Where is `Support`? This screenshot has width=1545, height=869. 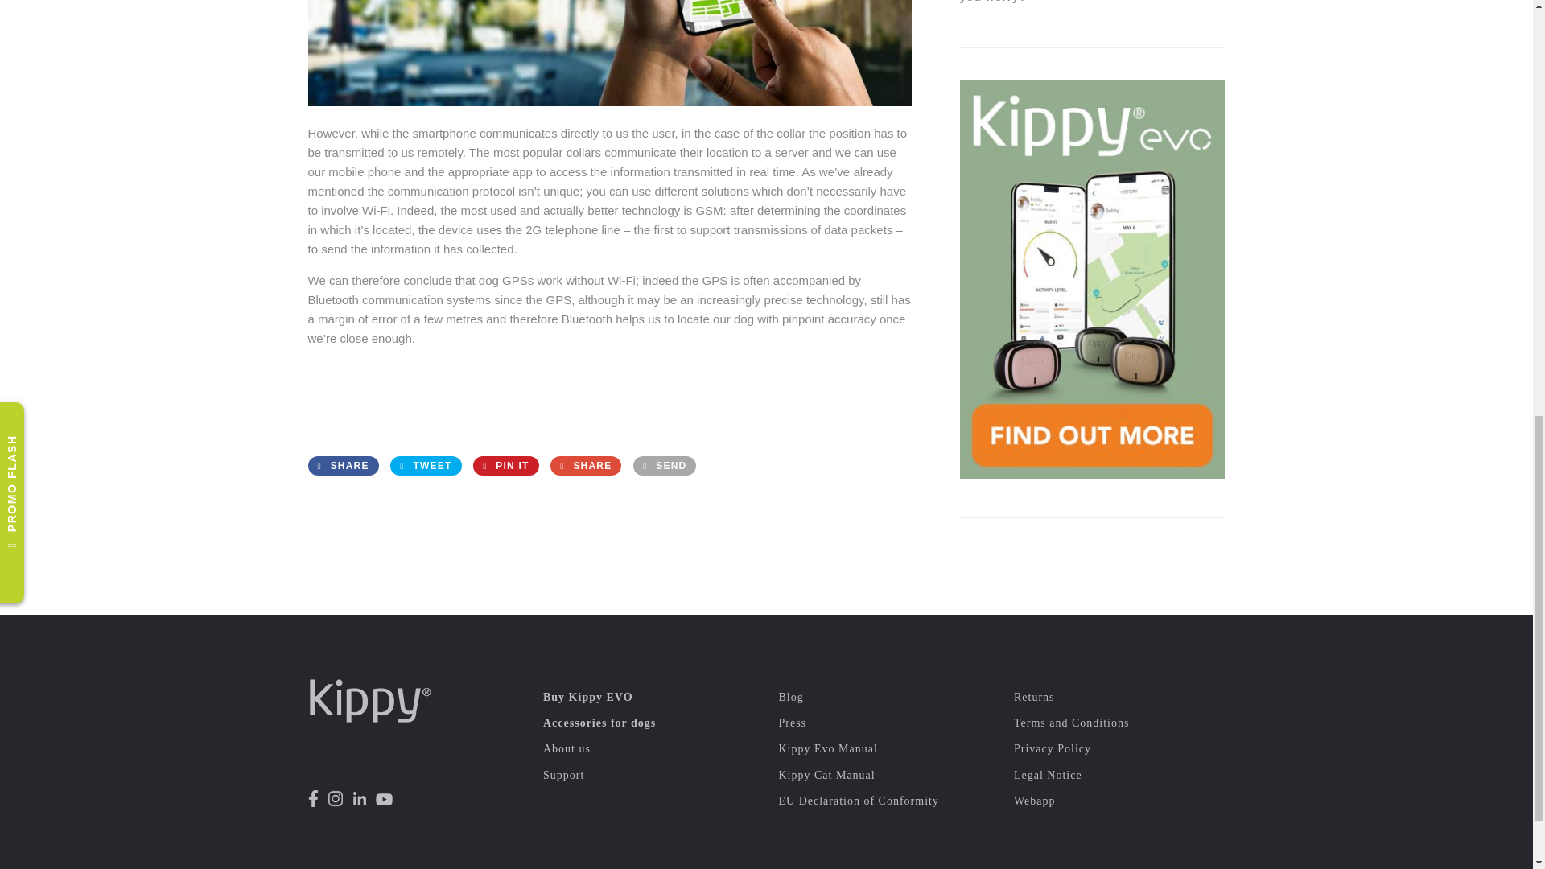
Support is located at coordinates (563, 774).